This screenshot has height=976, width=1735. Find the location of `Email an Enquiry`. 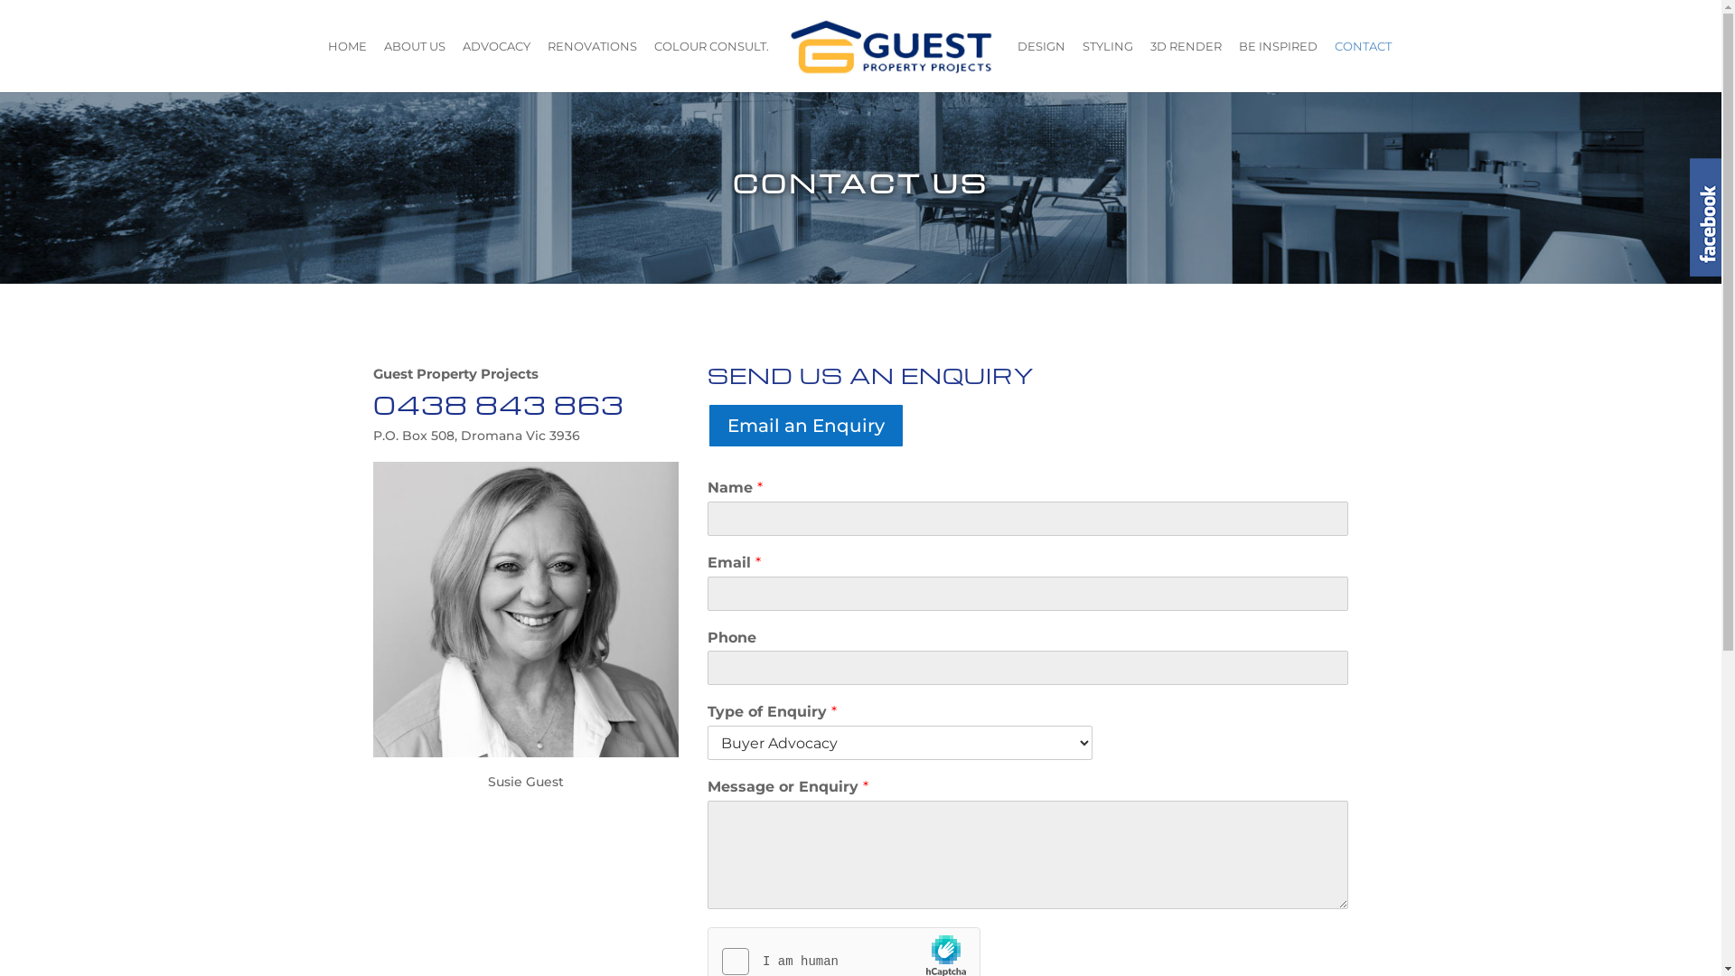

Email an Enquiry is located at coordinates (806, 426).